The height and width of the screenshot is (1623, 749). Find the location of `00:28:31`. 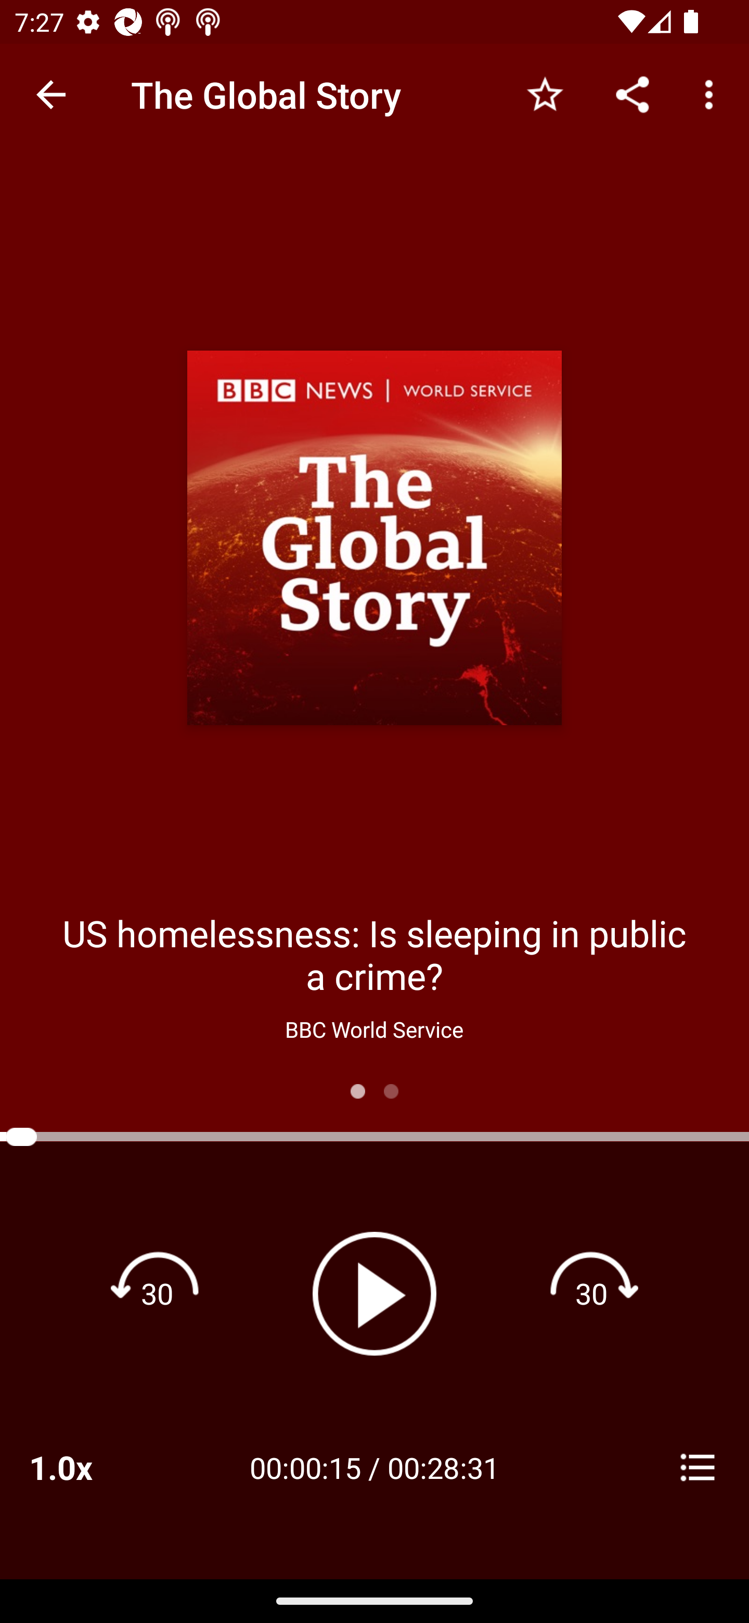

00:28:31 is located at coordinates (443, 1467).